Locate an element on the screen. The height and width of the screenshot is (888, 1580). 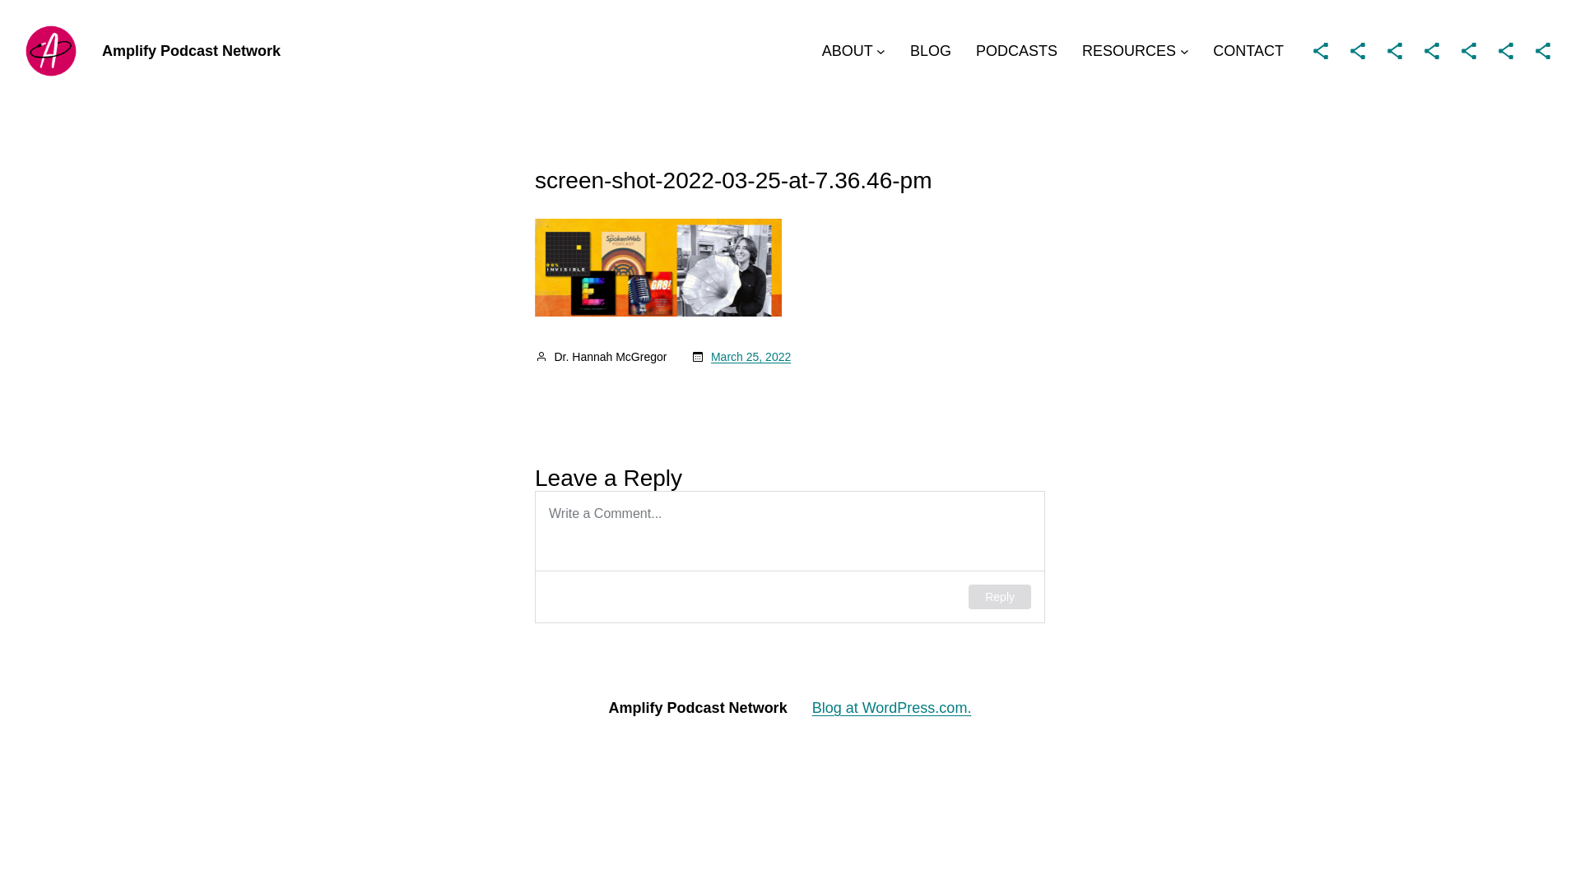
Share Icon is located at coordinates (1395, 51).